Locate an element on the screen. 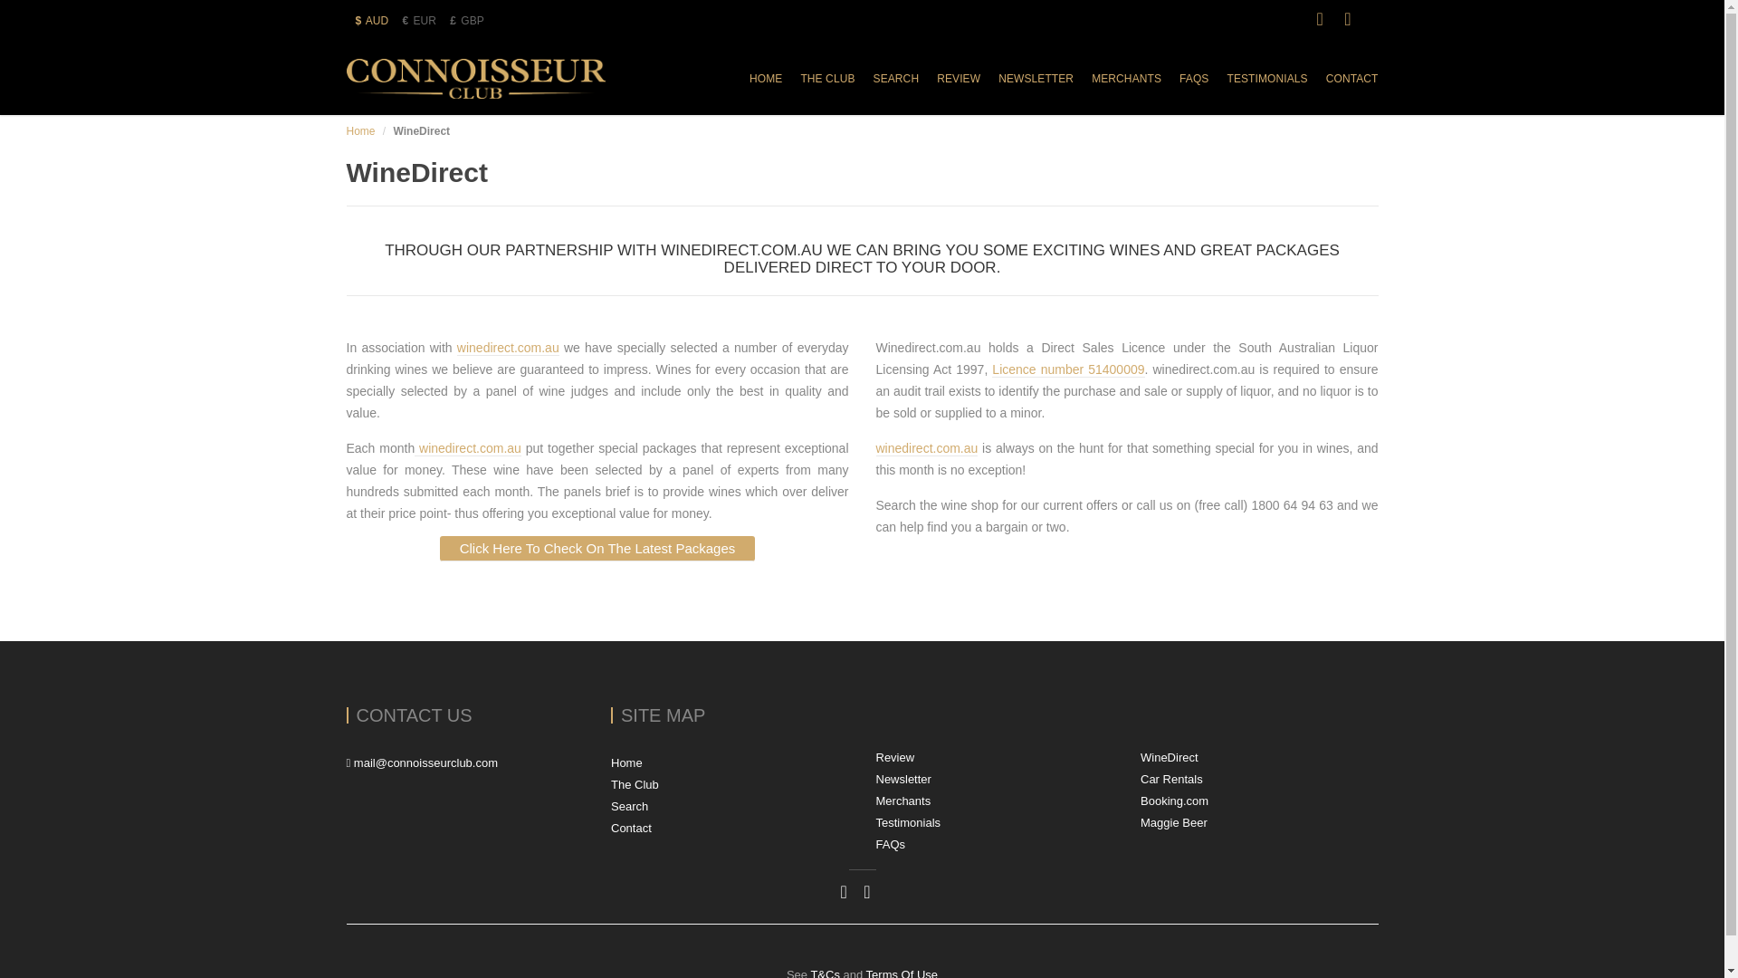 The width and height of the screenshot is (1738, 978). MERCHANTS is located at coordinates (1126, 79).